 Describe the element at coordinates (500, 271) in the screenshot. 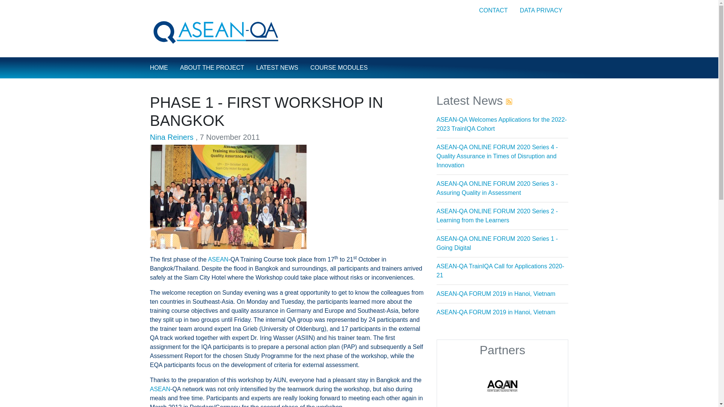

I see `ASEAN-QA TrainIQA Call for Applications 2020-21` at that location.